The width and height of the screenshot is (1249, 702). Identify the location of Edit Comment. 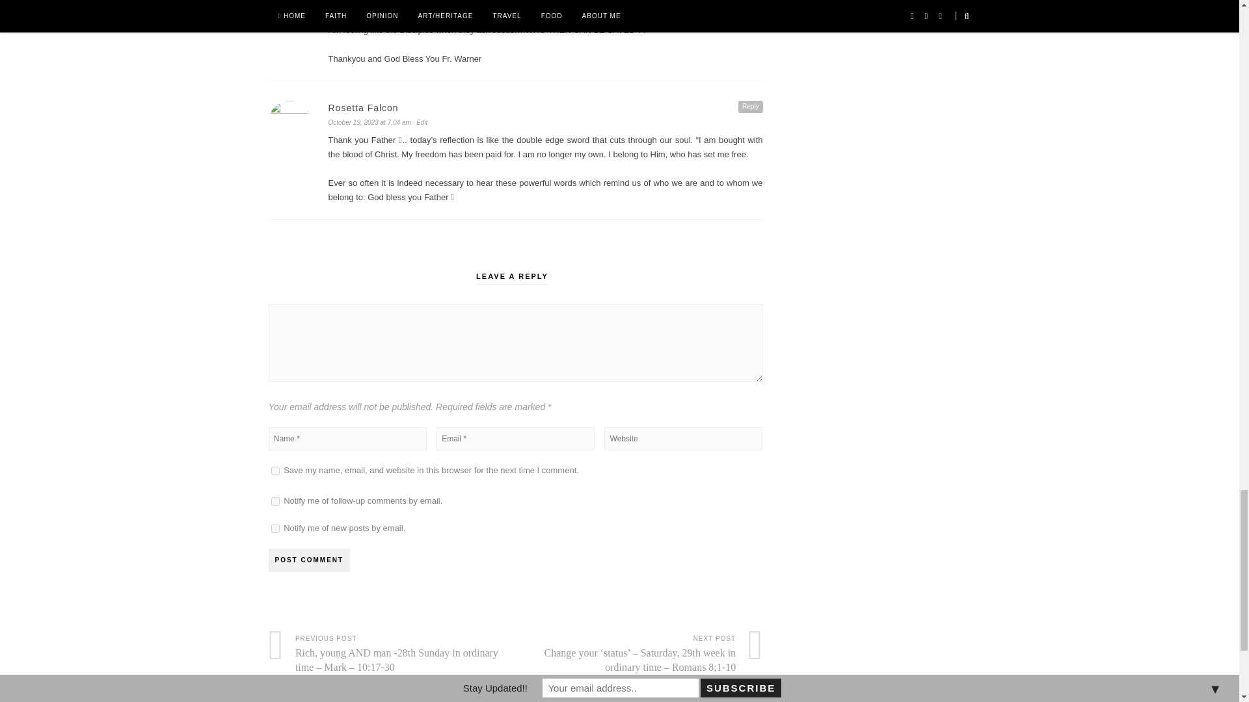
(420, 122).